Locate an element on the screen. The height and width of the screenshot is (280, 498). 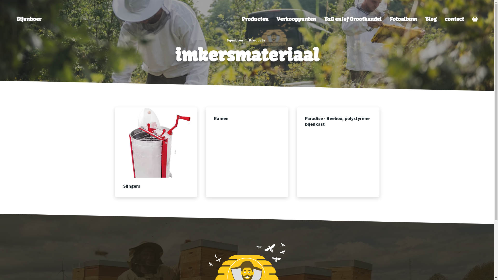
Producten is located at coordinates (258, 40).